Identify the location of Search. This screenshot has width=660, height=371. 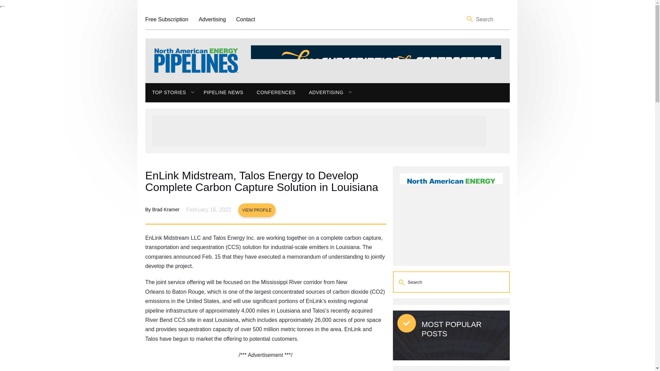
(402, 282).